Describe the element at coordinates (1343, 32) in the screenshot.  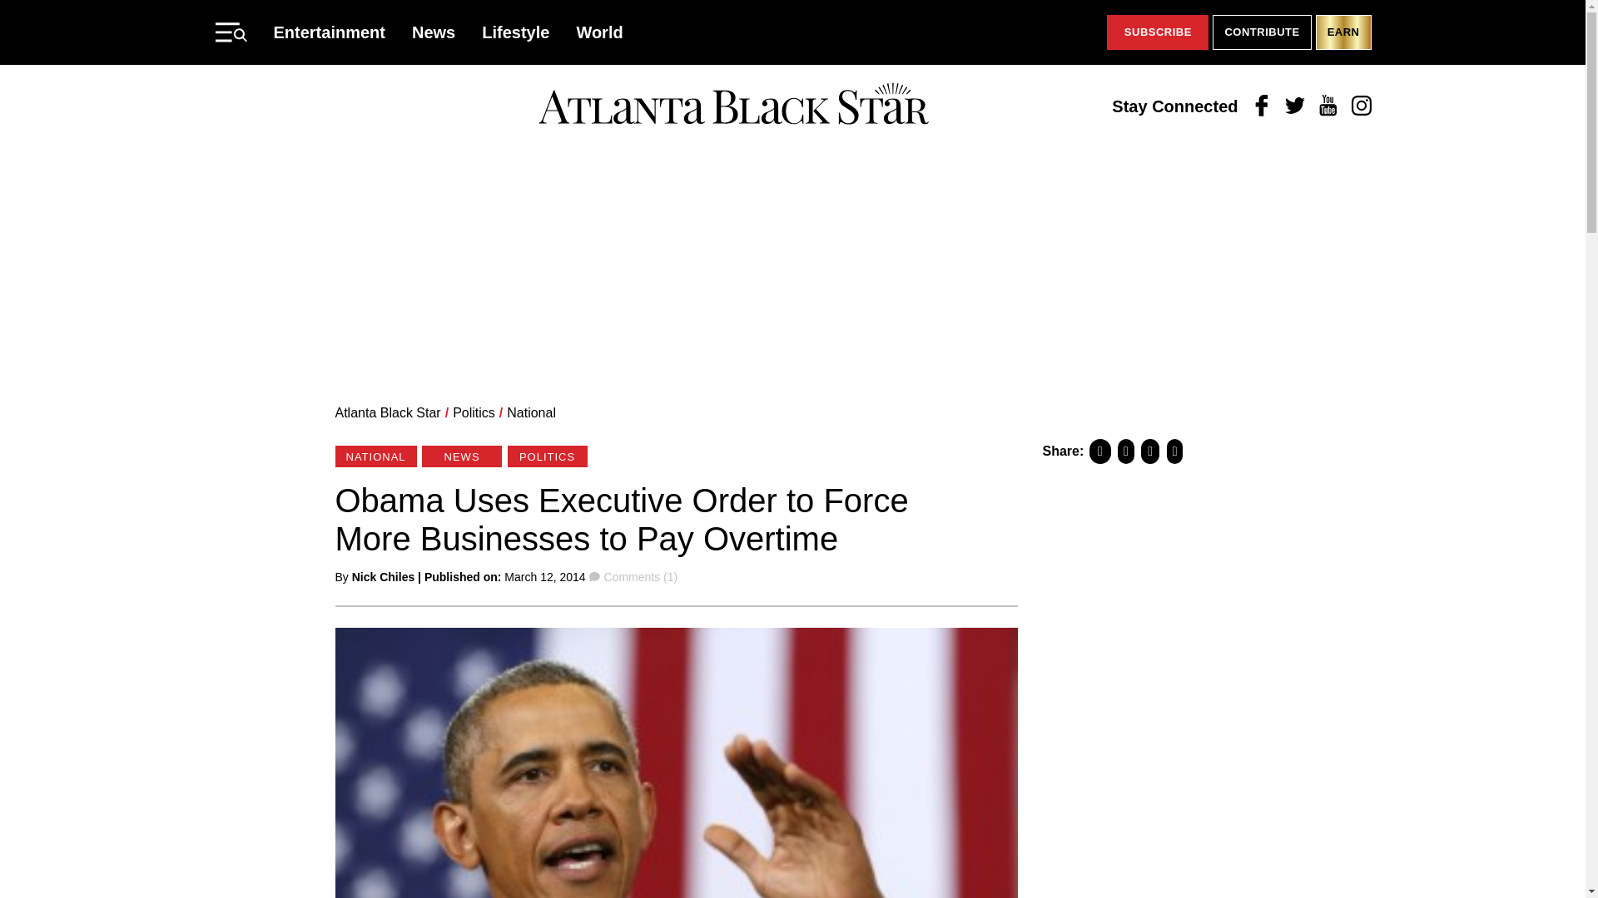
I see `EARN` at that location.